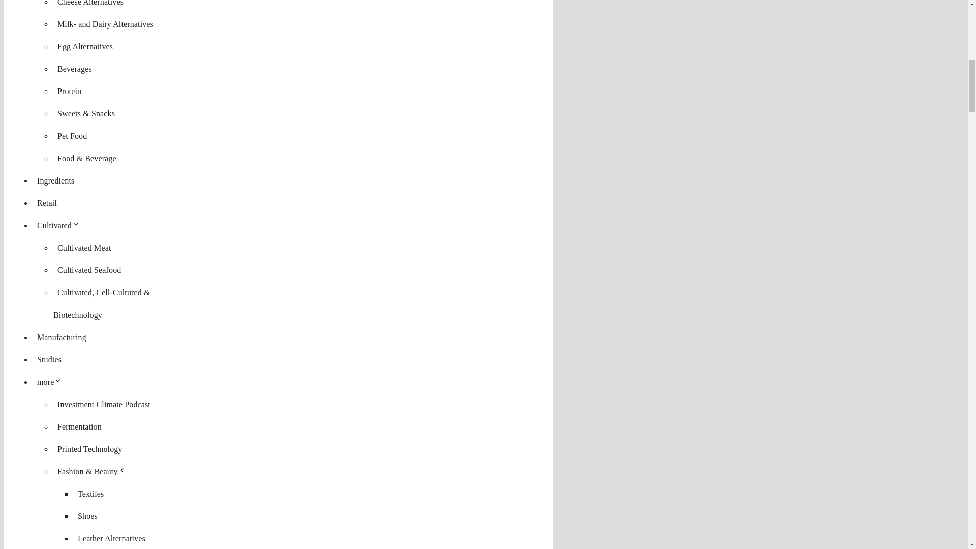 This screenshot has height=549, width=976. I want to click on Investment Climate Podcast, so click(104, 404).